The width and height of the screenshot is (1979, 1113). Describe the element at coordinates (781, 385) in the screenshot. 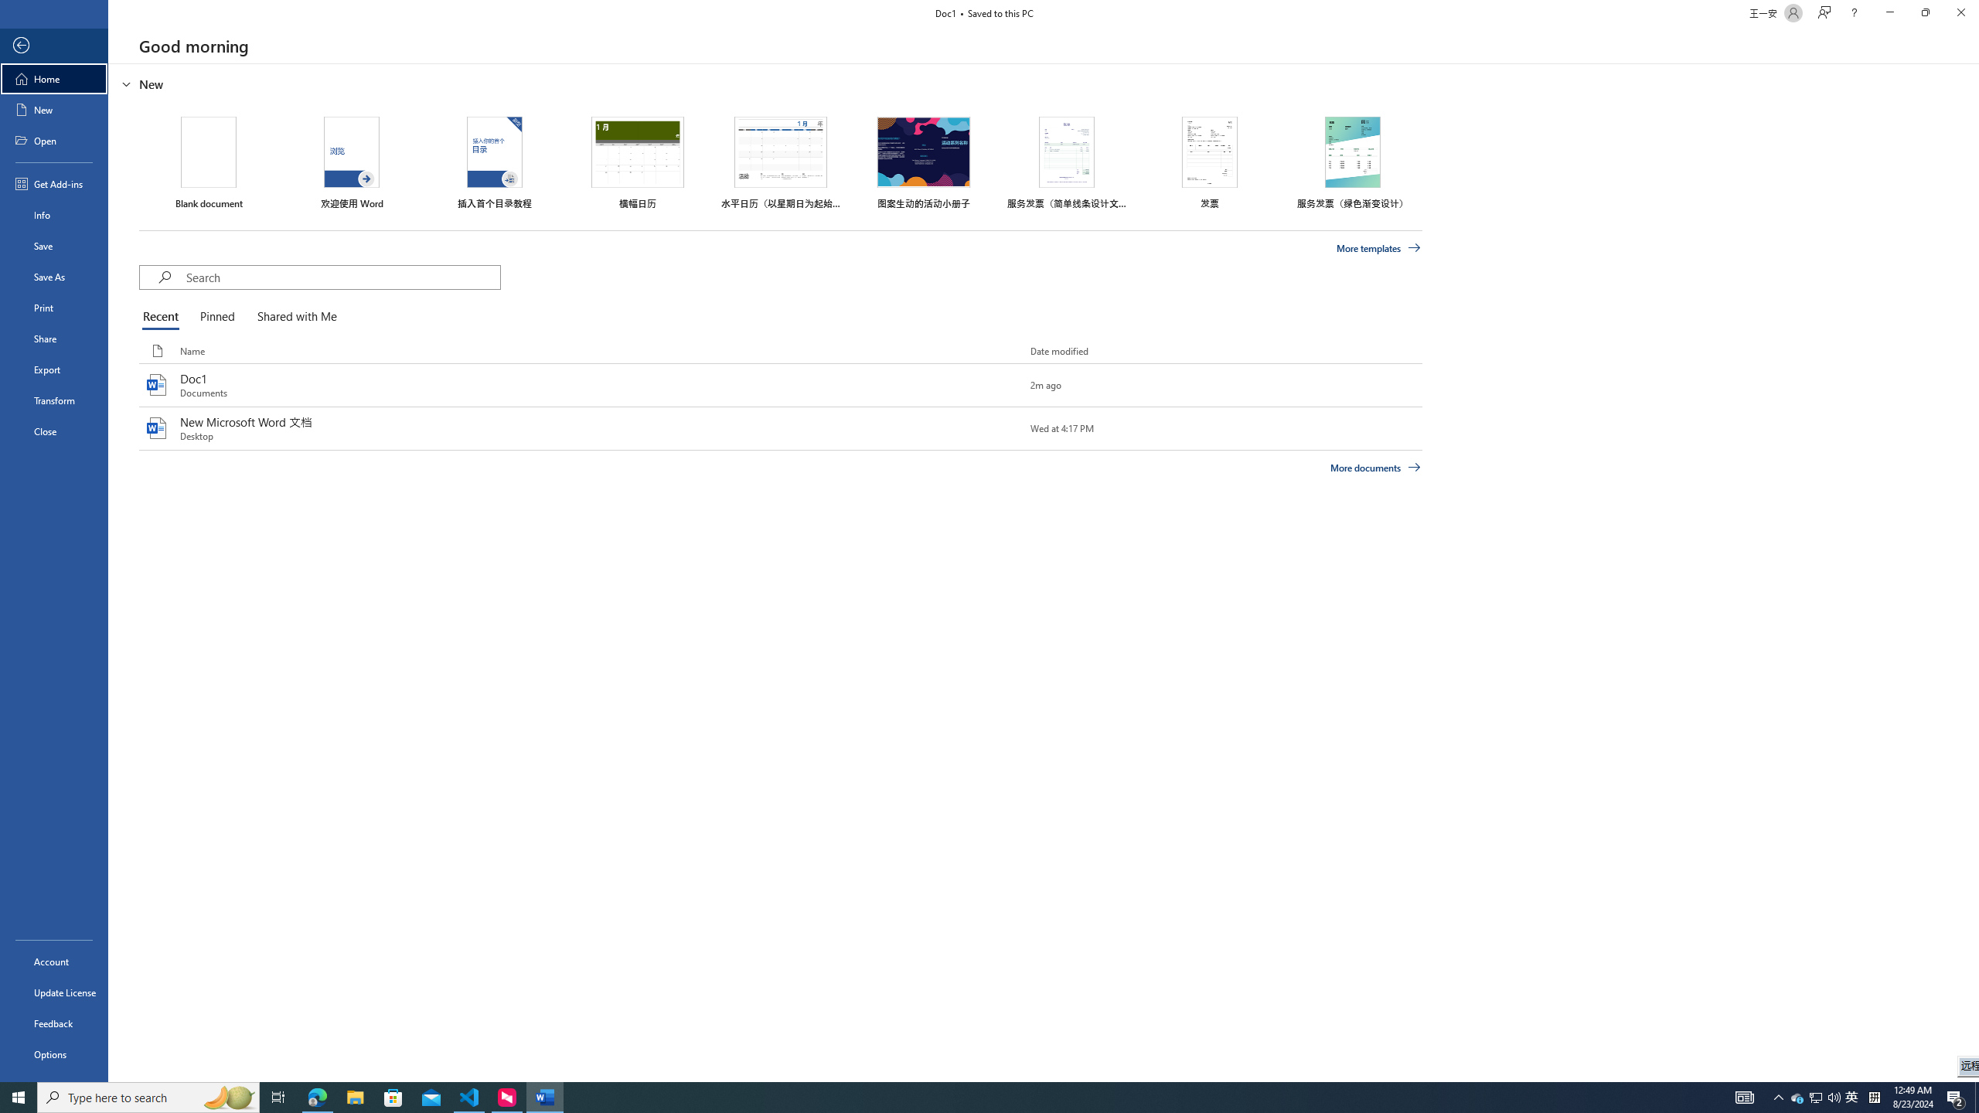

I see `Doc1` at that location.